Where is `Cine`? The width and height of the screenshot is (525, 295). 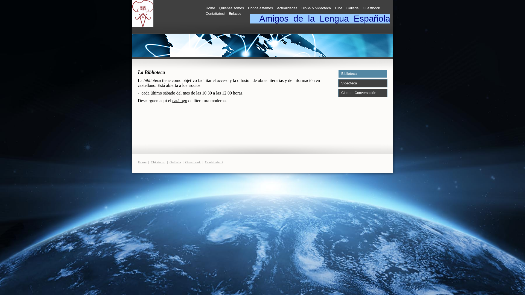 Cine is located at coordinates (339, 8).